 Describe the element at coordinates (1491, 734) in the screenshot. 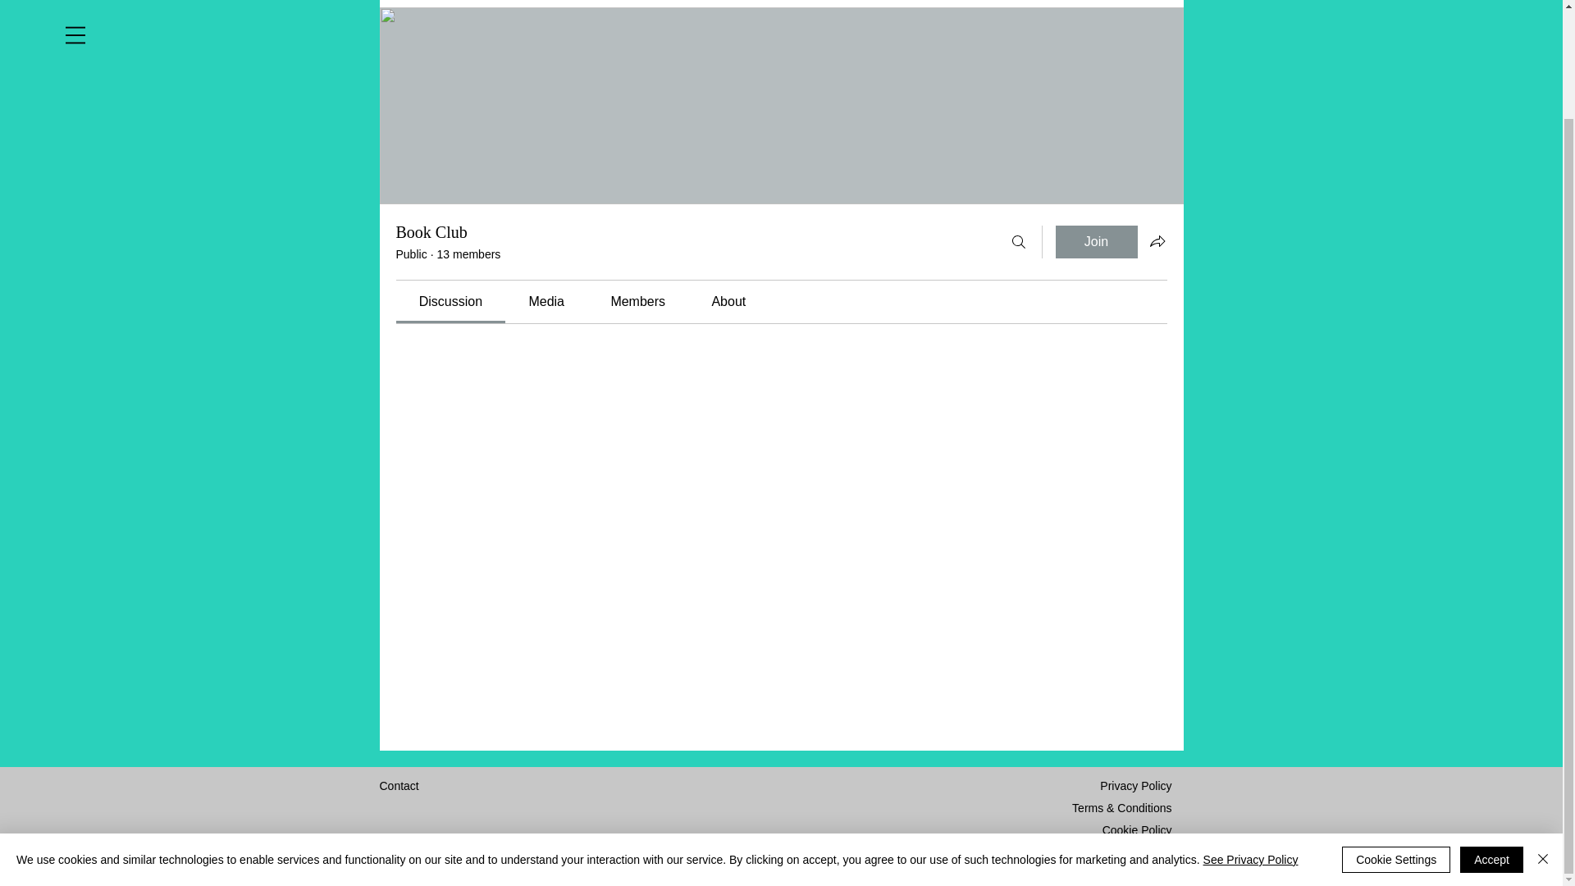

I see `Accept` at that location.